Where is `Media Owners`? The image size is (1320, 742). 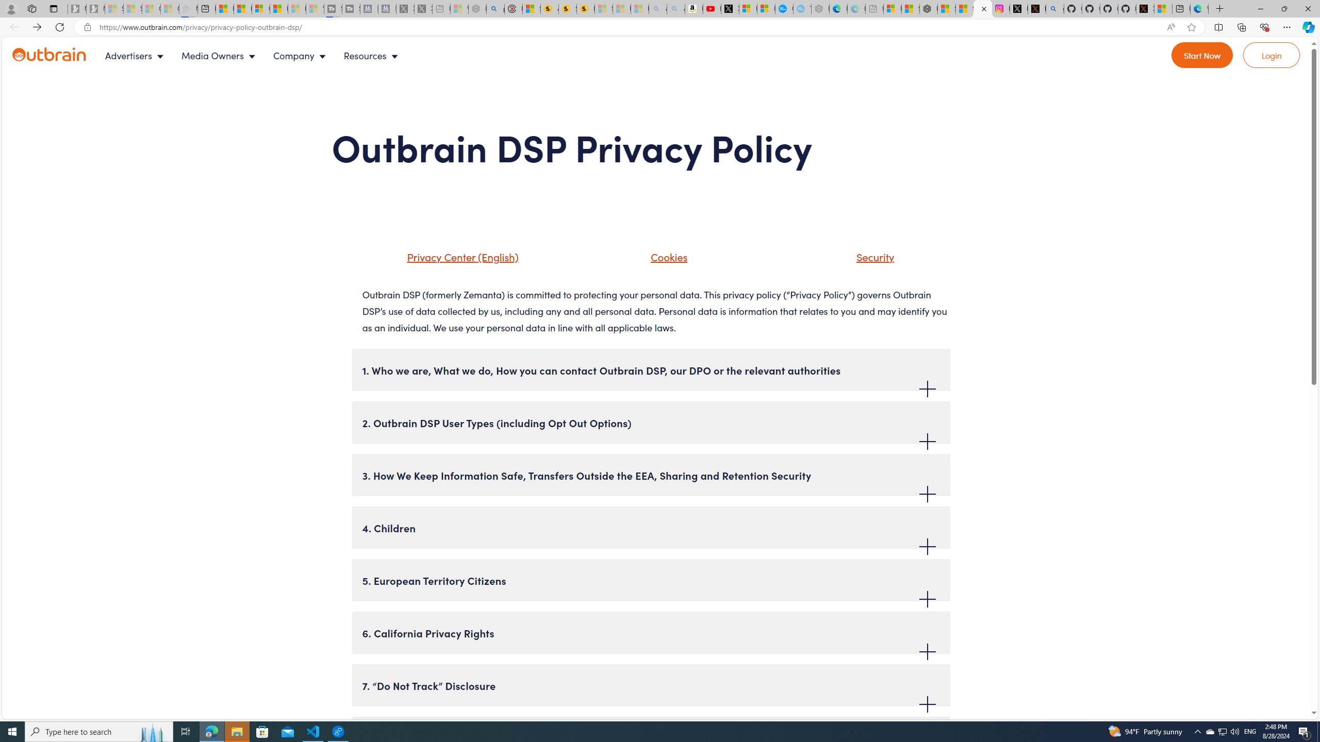
Media Owners is located at coordinates (220, 56).